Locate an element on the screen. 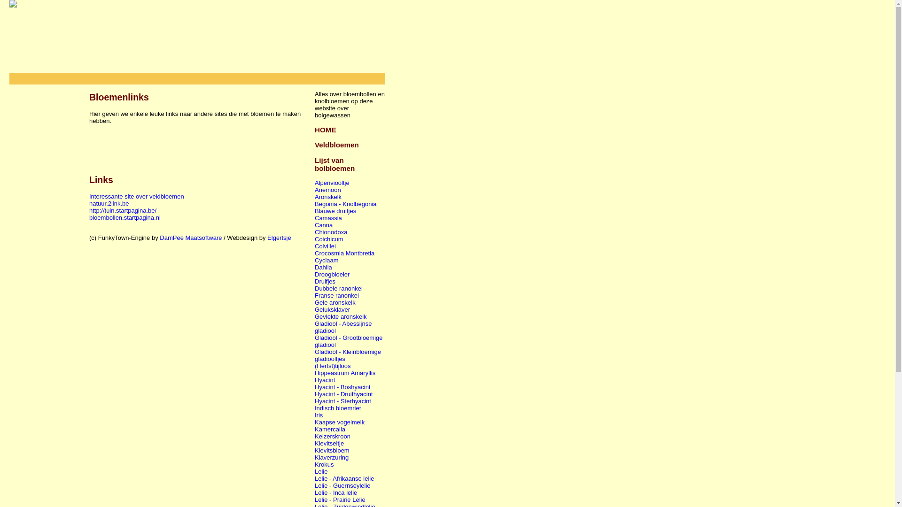 This screenshot has height=507, width=902. Gevlekte aronskelk is located at coordinates (341, 316).